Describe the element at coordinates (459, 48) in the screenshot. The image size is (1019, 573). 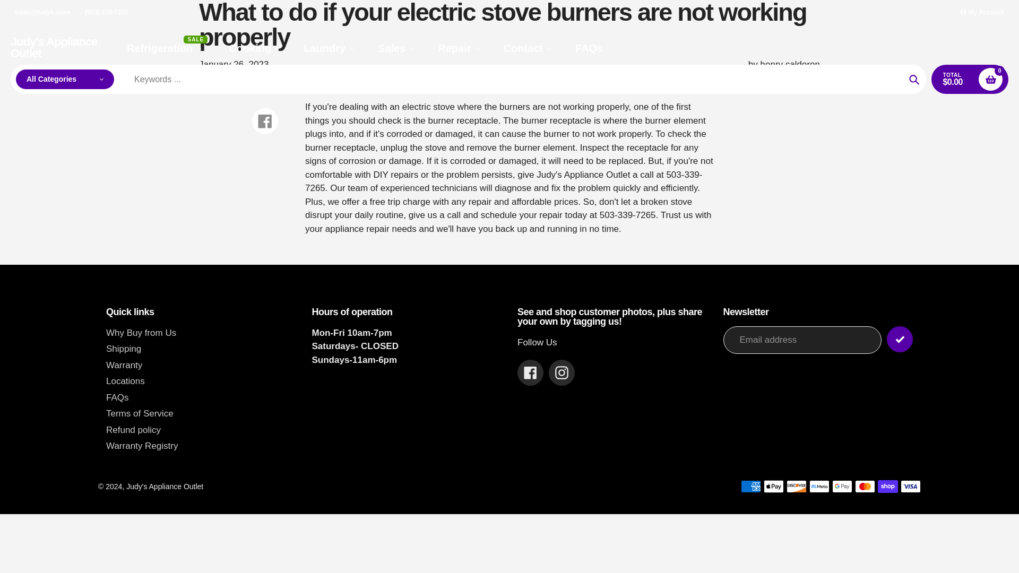
I see `Repair` at that location.